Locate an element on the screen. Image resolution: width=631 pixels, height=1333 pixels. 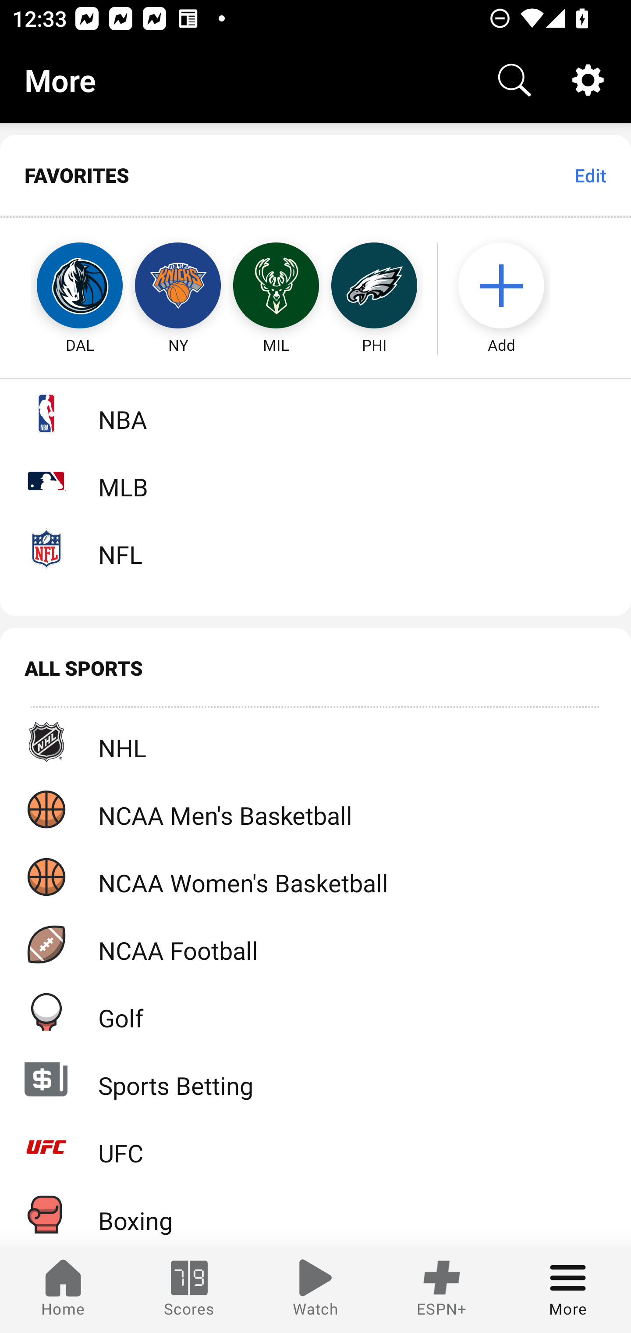
MIL Milwaukee Bucks is located at coordinates (276, 286).